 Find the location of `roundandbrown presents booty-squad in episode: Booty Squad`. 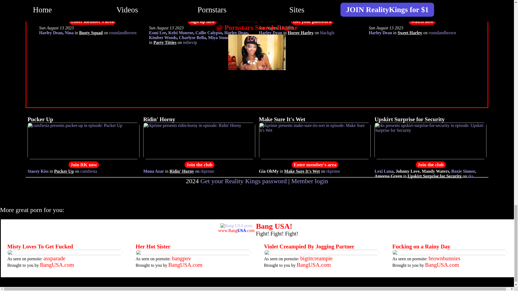

roundandbrown presents booty-squad in episode: Booty Squad is located at coordinates (92, 14).